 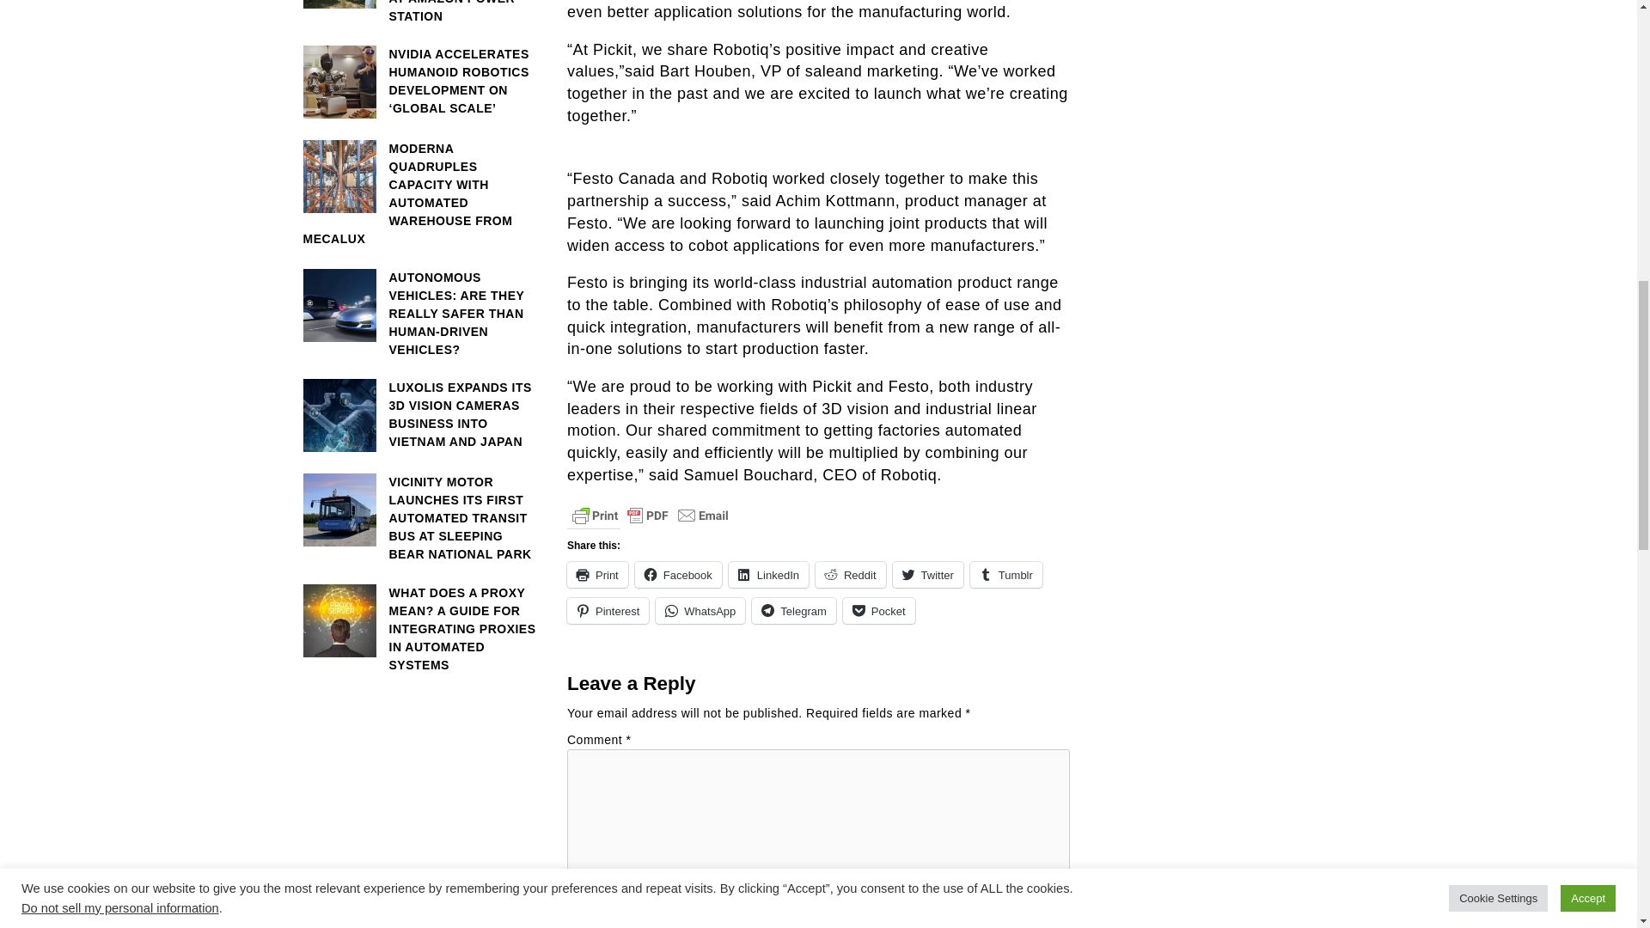 What do you see at coordinates (1005, 574) in the screenshot?
I see `Click to share on Tumblr` at bounding box center [1005, 574].